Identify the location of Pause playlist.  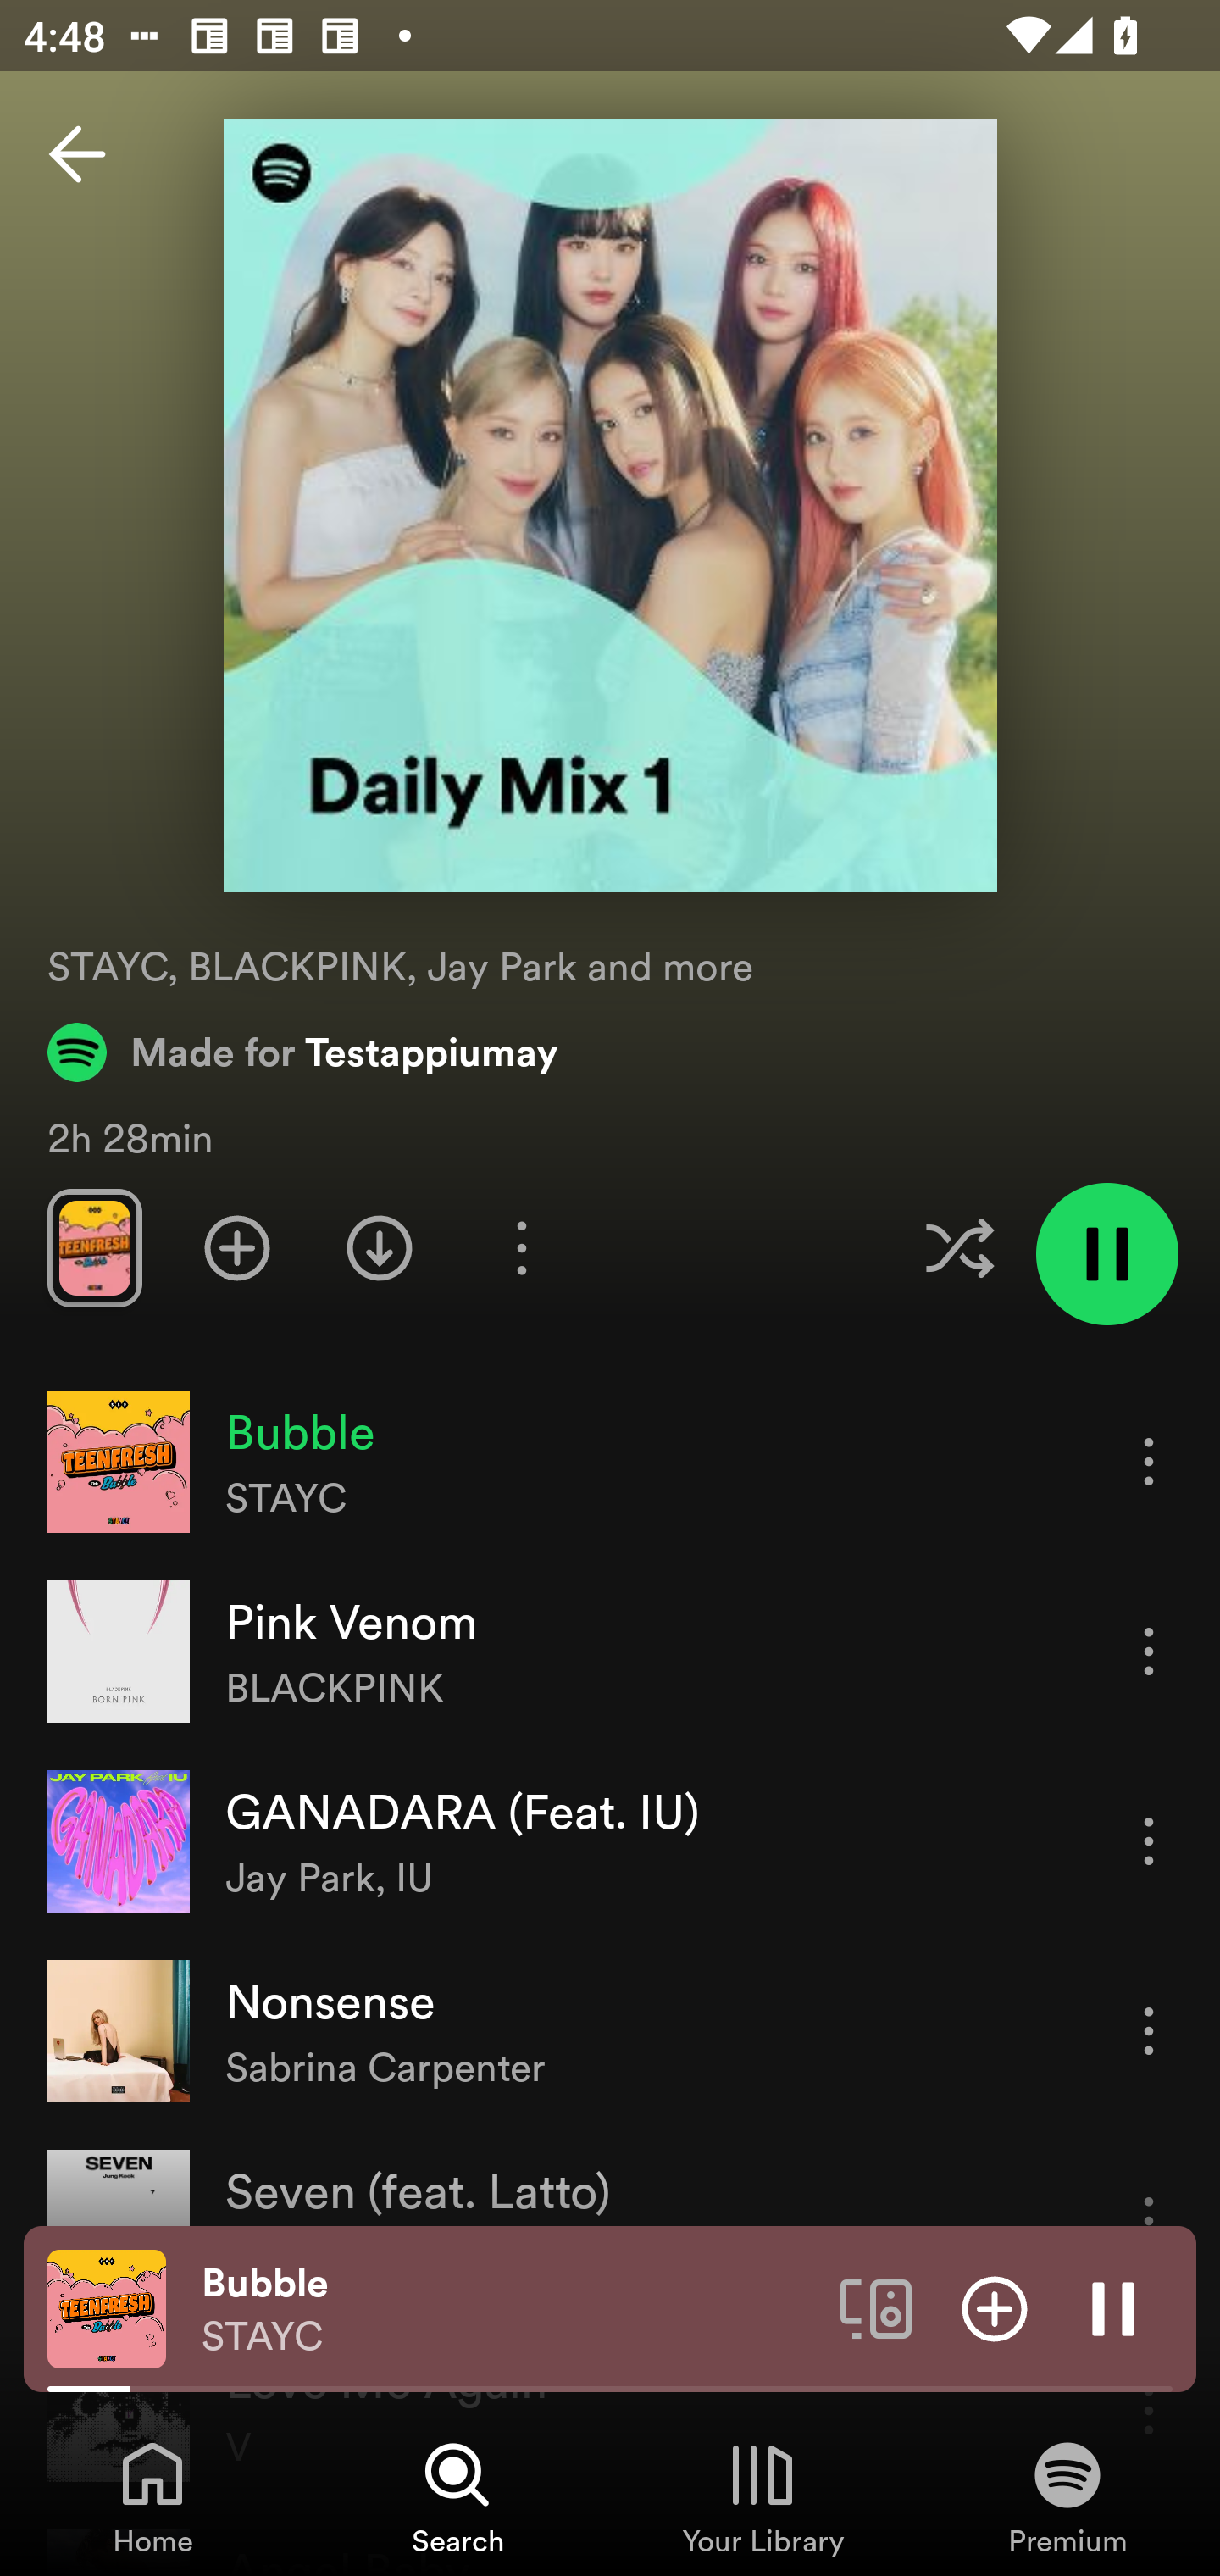
(1106, 1254).